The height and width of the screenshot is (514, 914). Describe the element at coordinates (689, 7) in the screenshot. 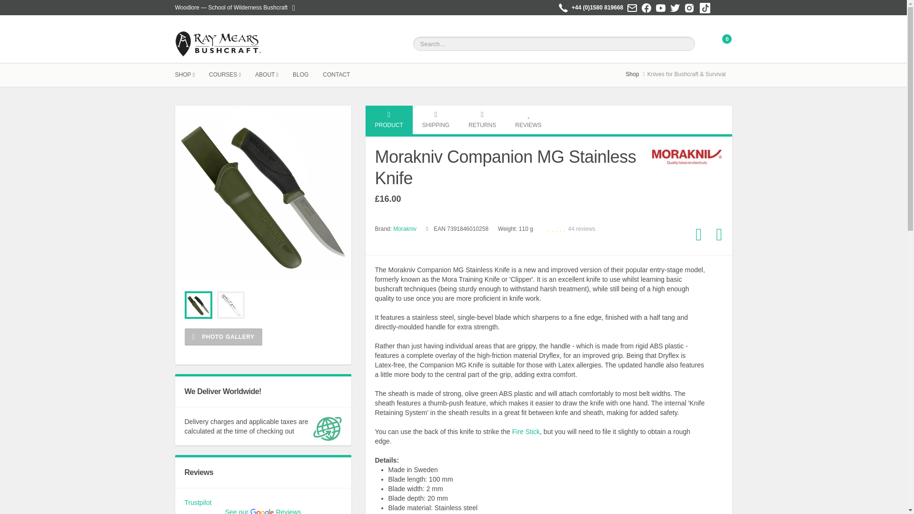

I see `Instagram` at that location.